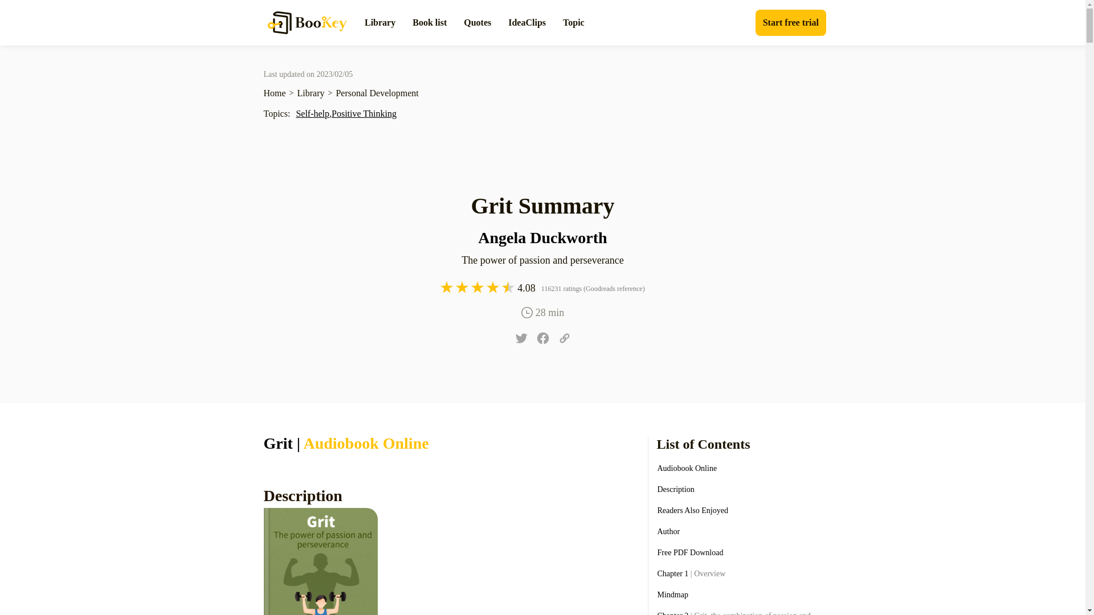 The width and height of the screenshot is (1094, 615). I want to click on Home, so click(275, 93).